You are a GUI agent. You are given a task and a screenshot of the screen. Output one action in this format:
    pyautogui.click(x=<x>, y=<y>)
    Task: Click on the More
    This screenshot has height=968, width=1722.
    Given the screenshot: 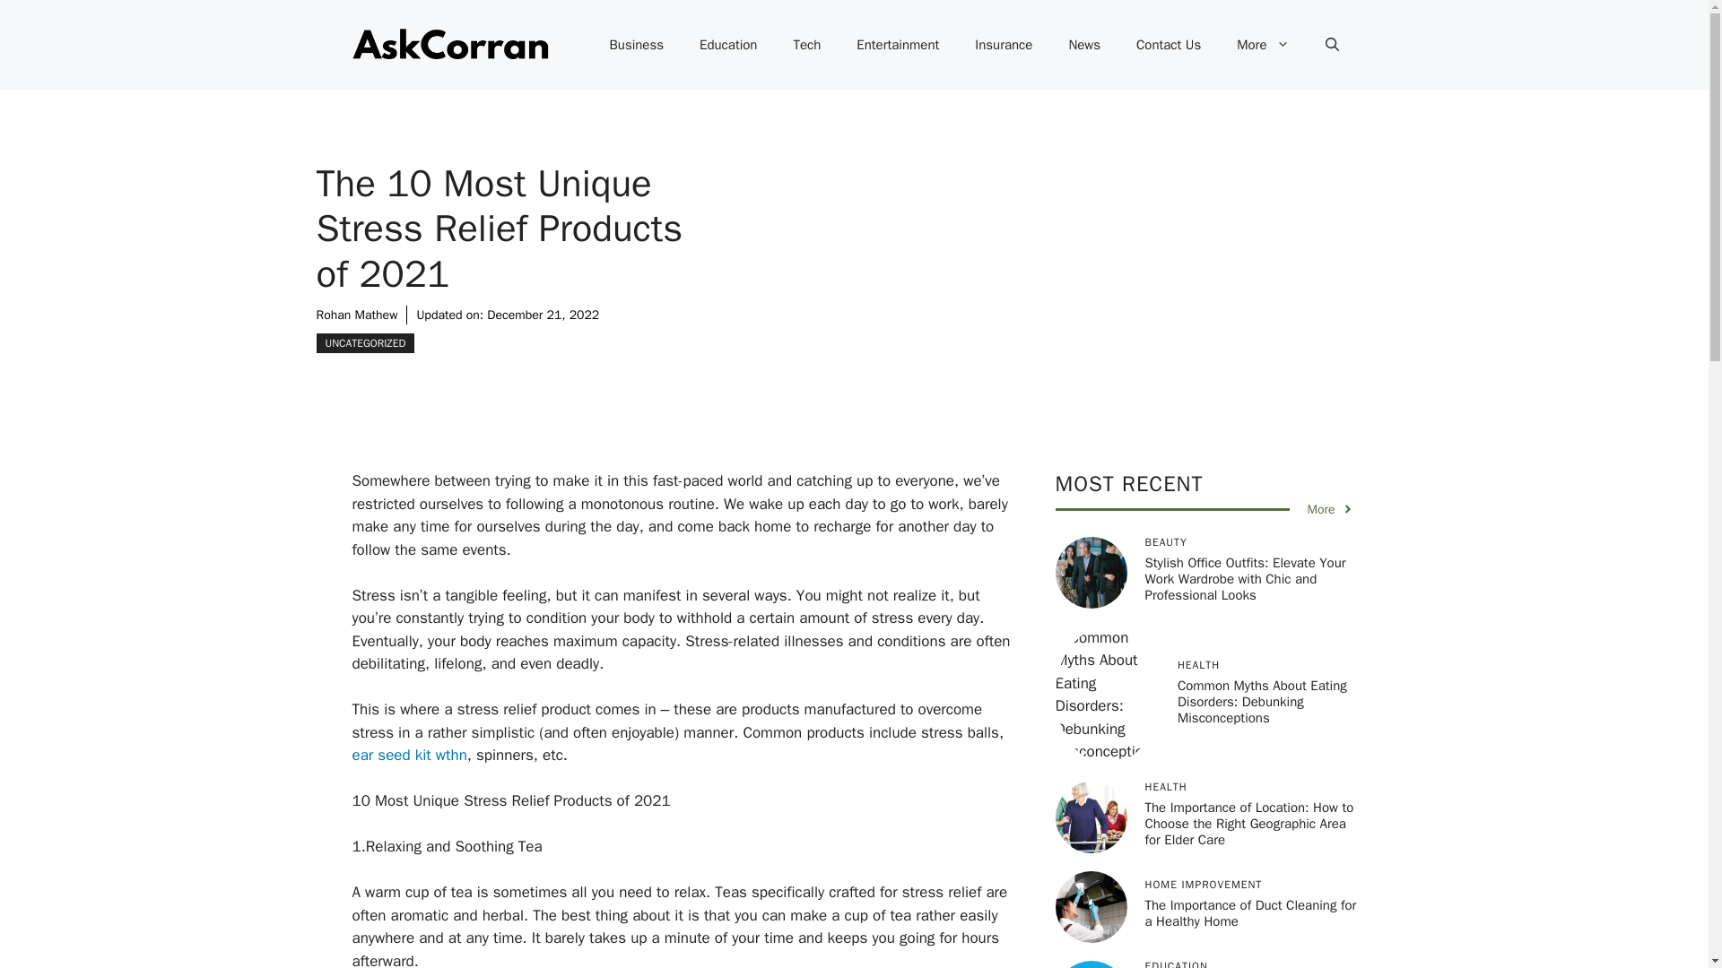 What is the action you would take?
    pyautogui.click(x=1263, y=45)
    